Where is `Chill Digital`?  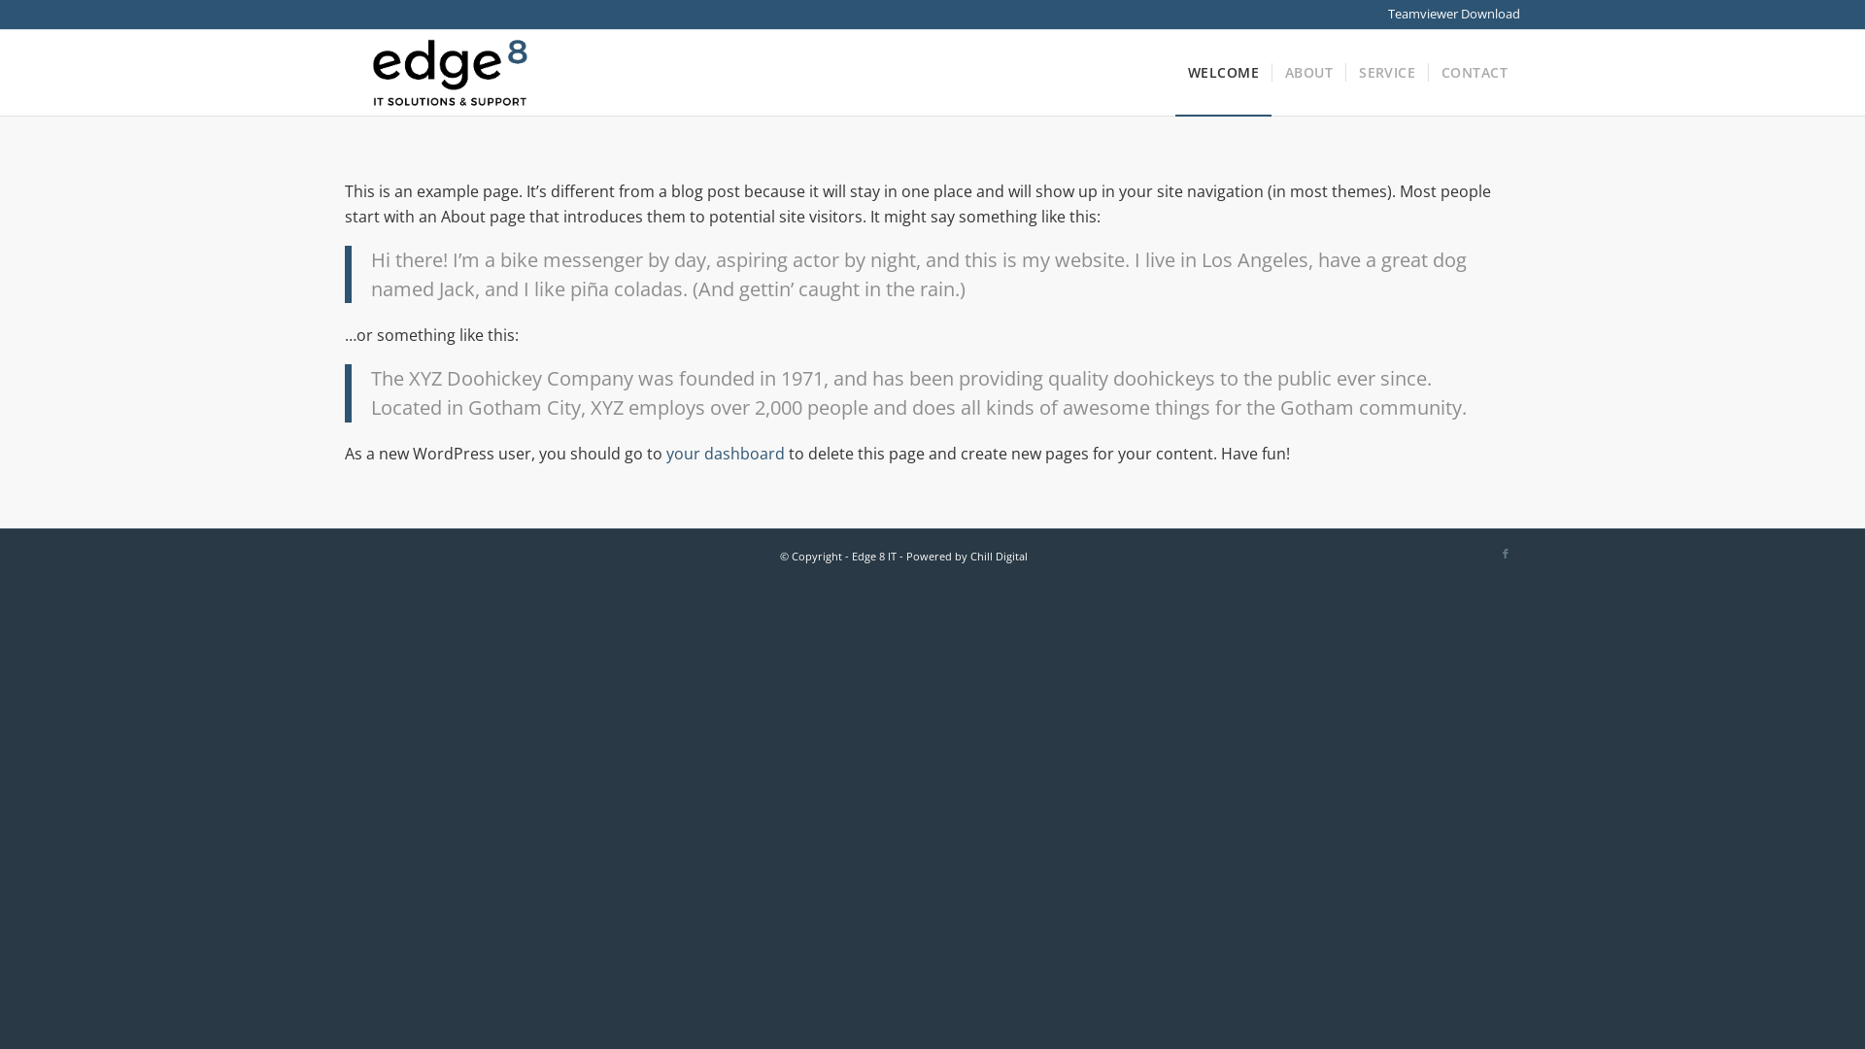
Chill Digital is located at coordinates (998, 556).